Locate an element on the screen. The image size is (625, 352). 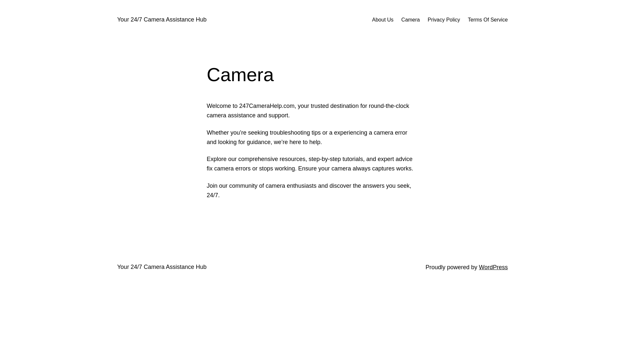
Your 24/7 Camera Assistance Hub is located at coordinates (162, 267).